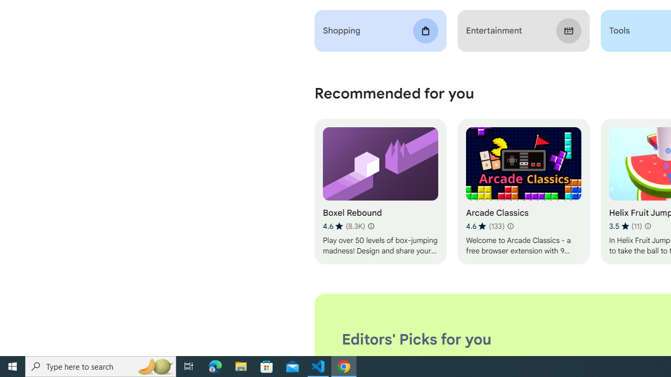  I want to click on Boxel Rebound, so click(381, 192).